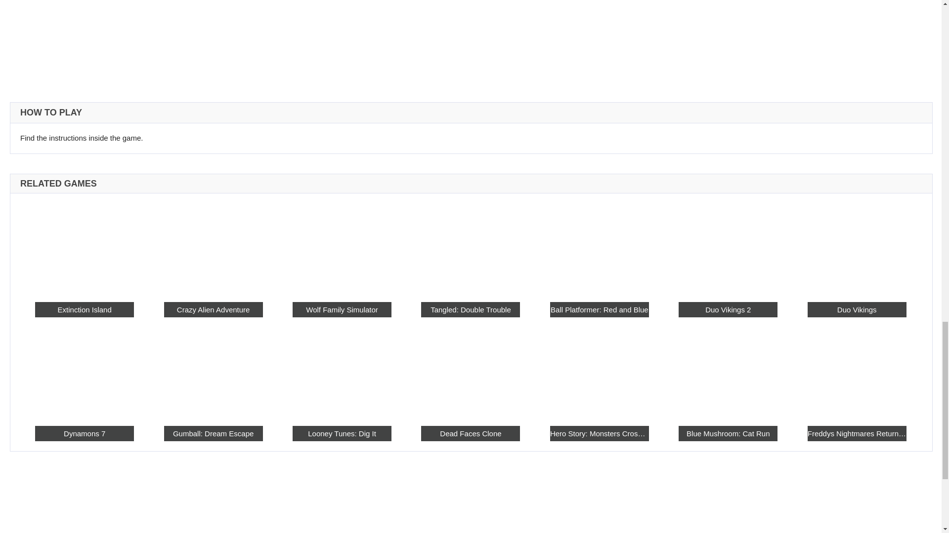 This screenshot has height=533, width=949. Describe the element at coordinates (471, 247) in the screenshot. I see `Tangled: Double Trouble` at that location.